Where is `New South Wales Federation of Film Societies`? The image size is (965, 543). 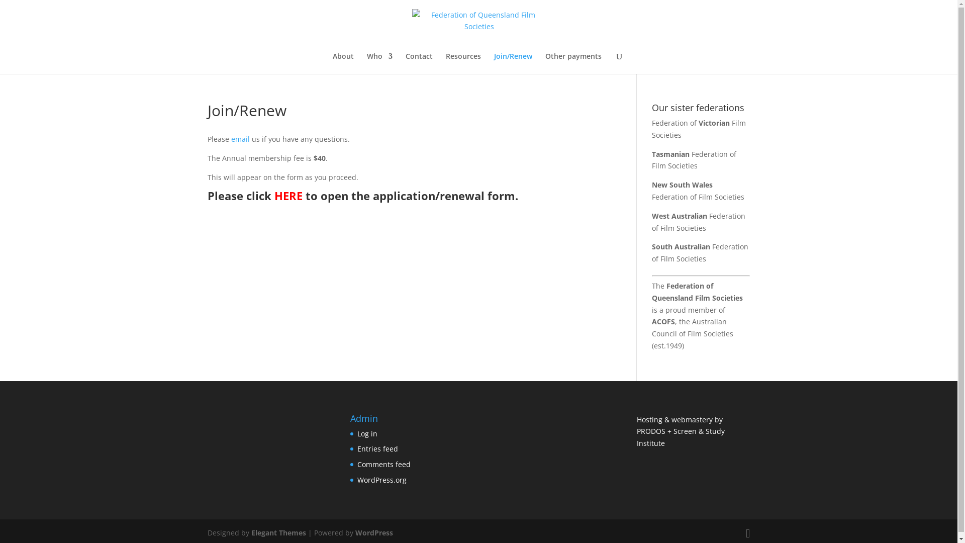
New South Wales Federation of Film Societies is located at coordinates (698, 191).